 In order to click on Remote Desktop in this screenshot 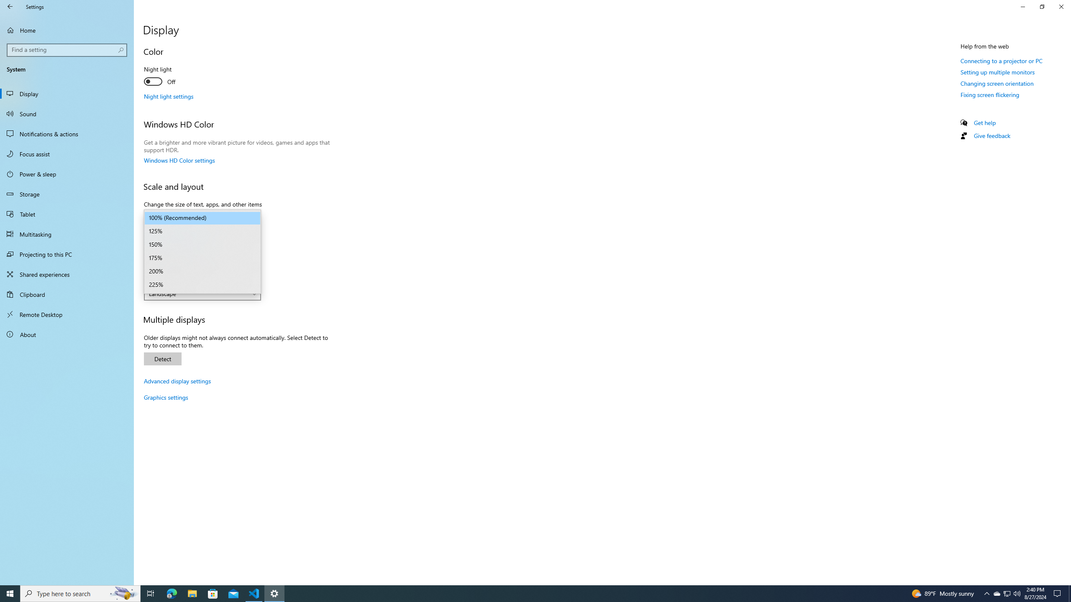, I will do `click(67, 314)`.